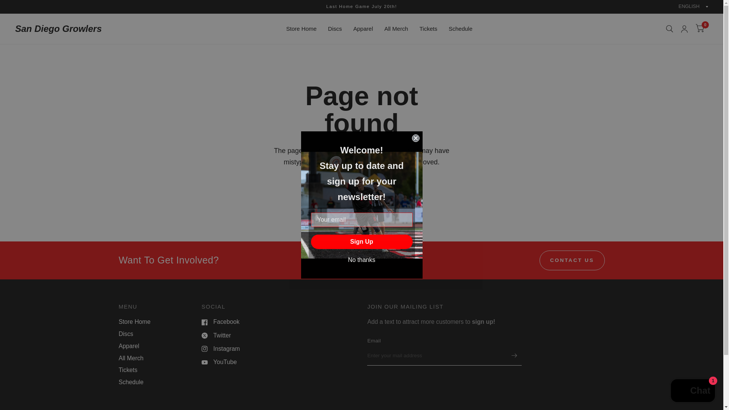 The height and width of the screenshot is (410, 729). I want to click on Store Home, so click(134, 322).